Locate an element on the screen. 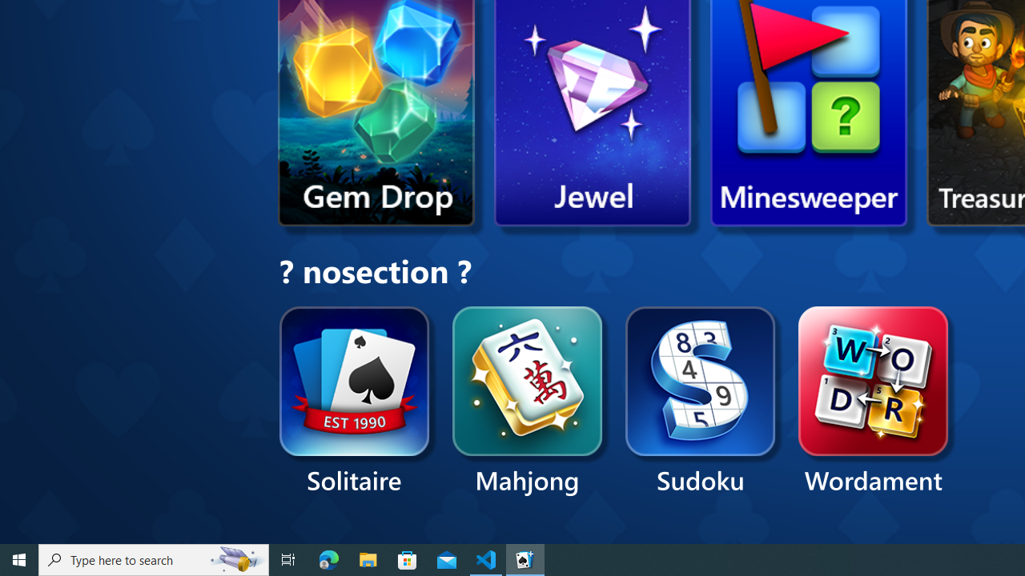  Solitaire is located at coordinates (354, 402).